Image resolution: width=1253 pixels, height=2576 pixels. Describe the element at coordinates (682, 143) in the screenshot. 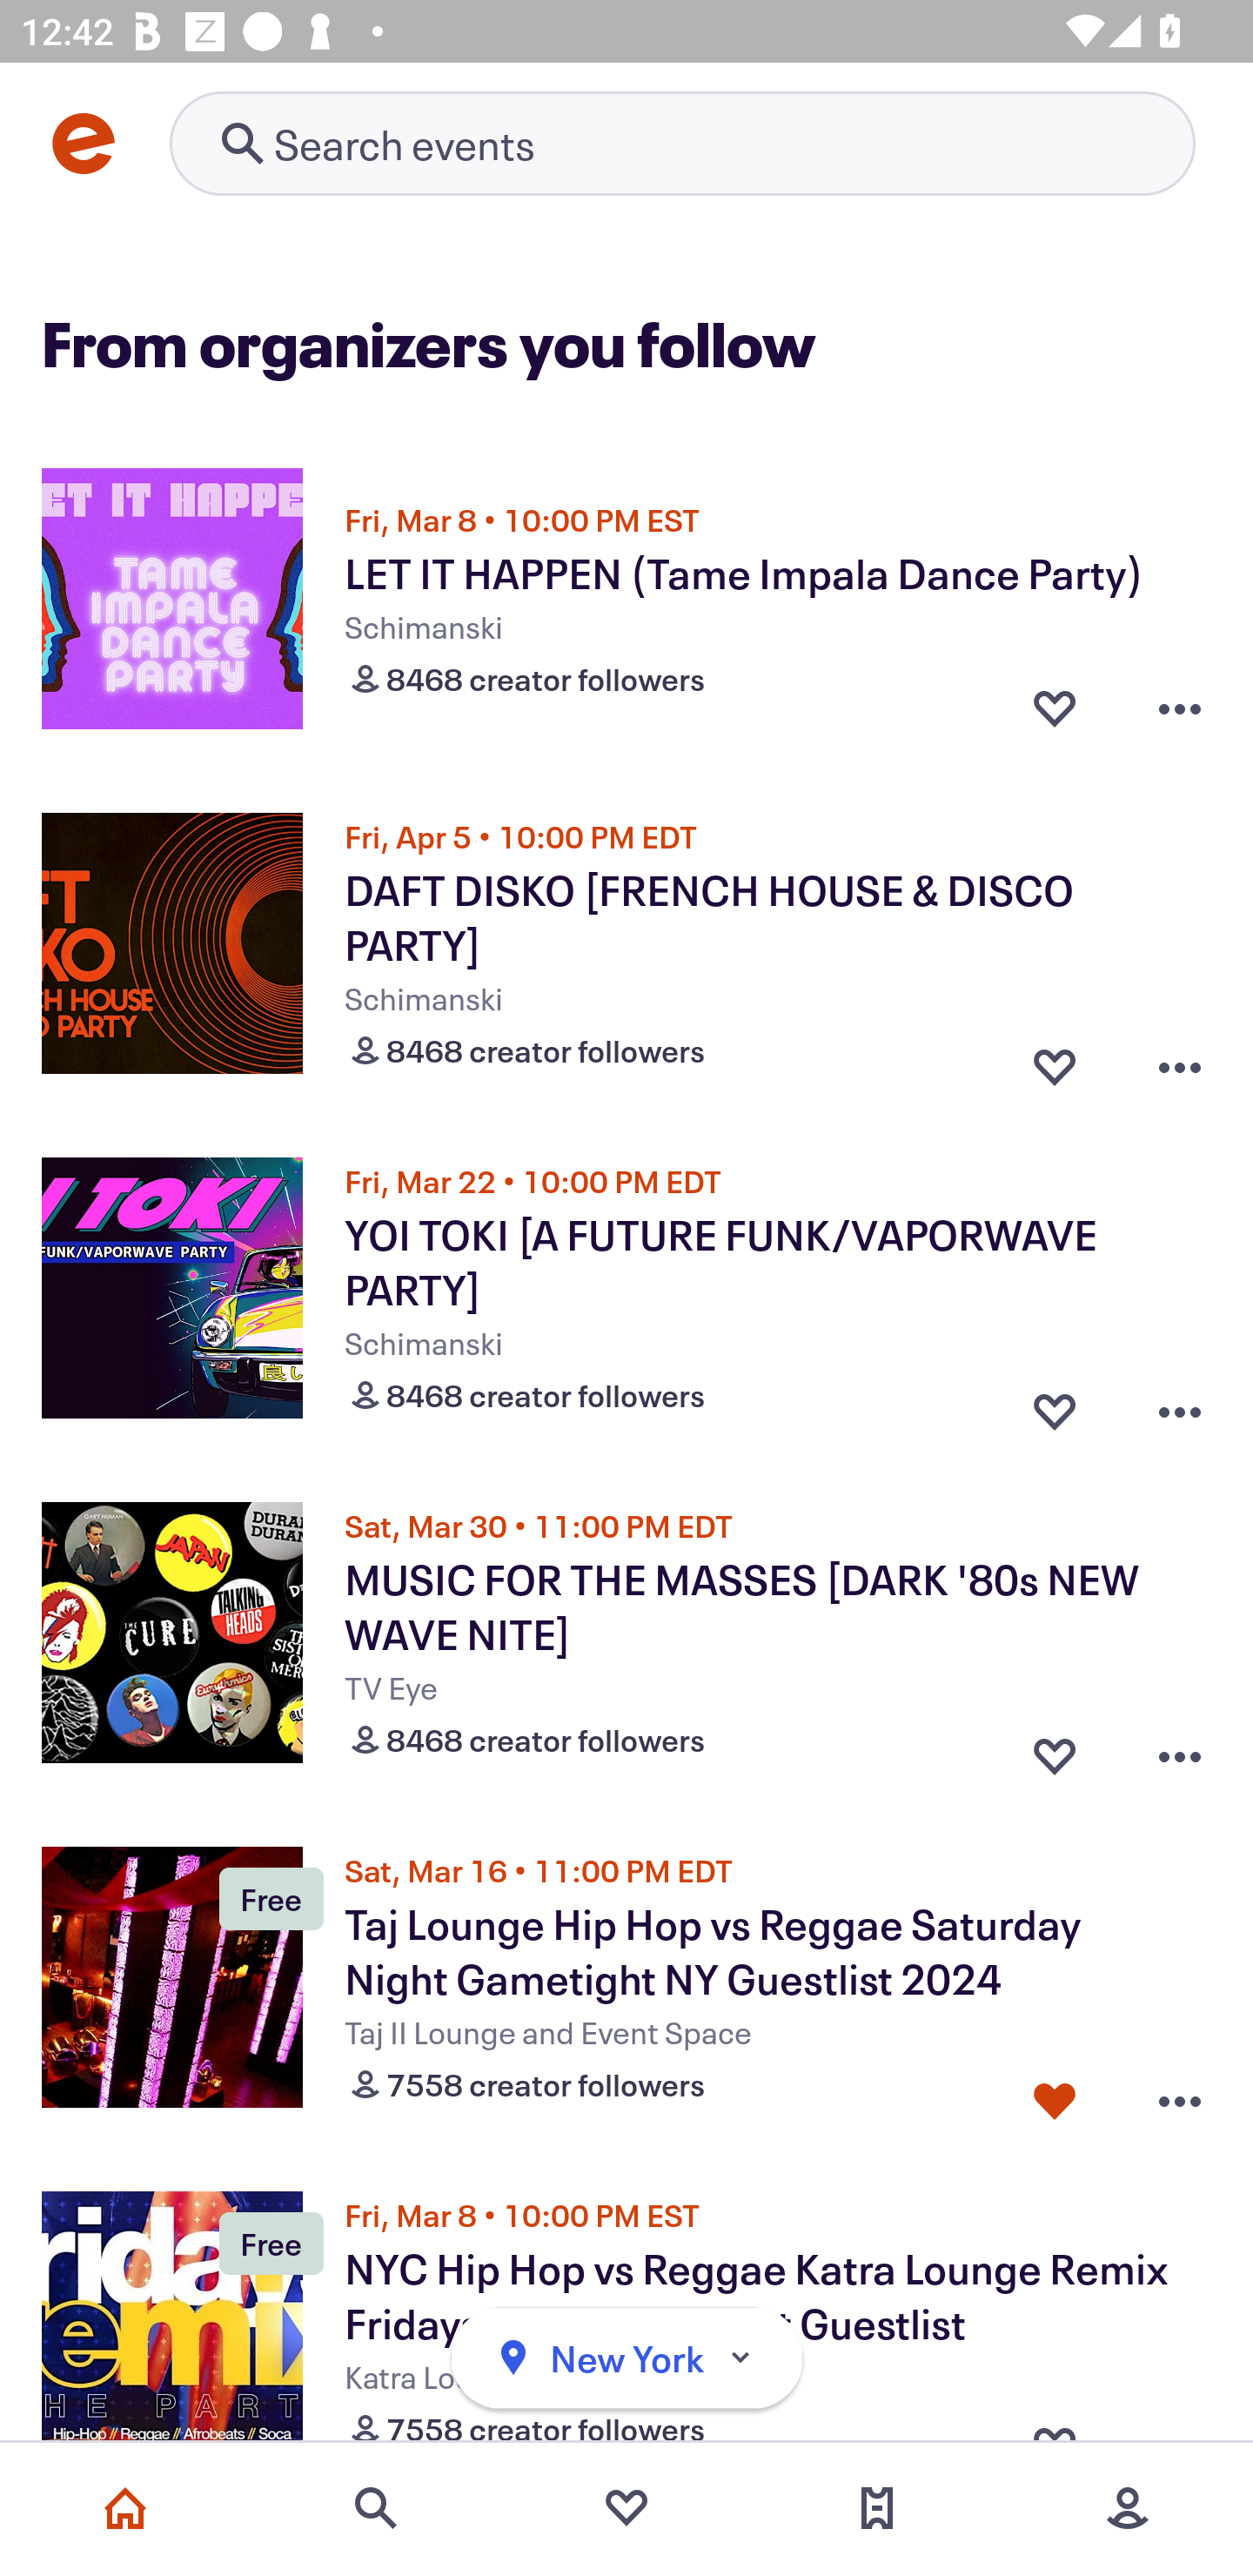

I see `Retry's image Search events` at that location.